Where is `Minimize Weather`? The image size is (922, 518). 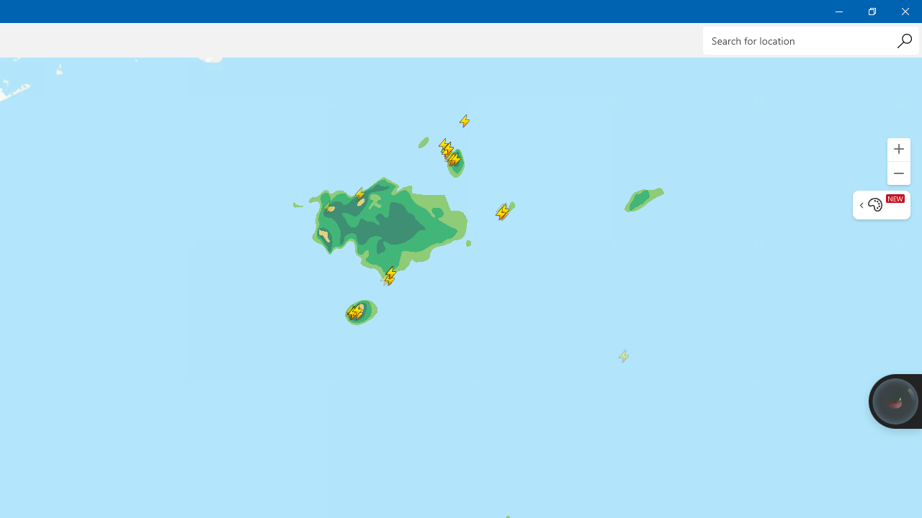
Minimize Weather is located at coordinates (838, 12).